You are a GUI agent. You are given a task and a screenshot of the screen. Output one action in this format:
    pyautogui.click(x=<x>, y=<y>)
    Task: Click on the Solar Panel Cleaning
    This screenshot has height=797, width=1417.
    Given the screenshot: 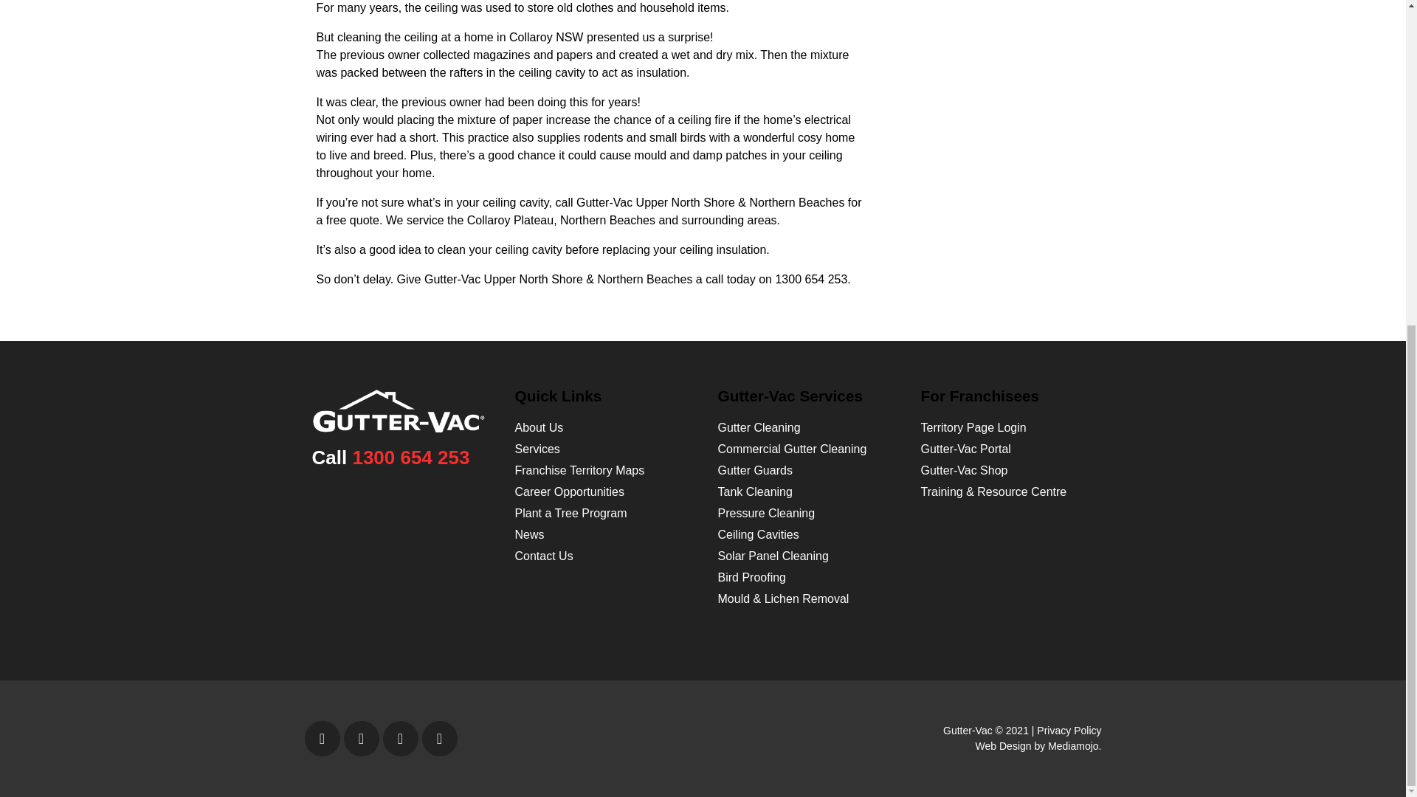 What is the action you would take?
    pyautogui.click(x=772, y=556)
    